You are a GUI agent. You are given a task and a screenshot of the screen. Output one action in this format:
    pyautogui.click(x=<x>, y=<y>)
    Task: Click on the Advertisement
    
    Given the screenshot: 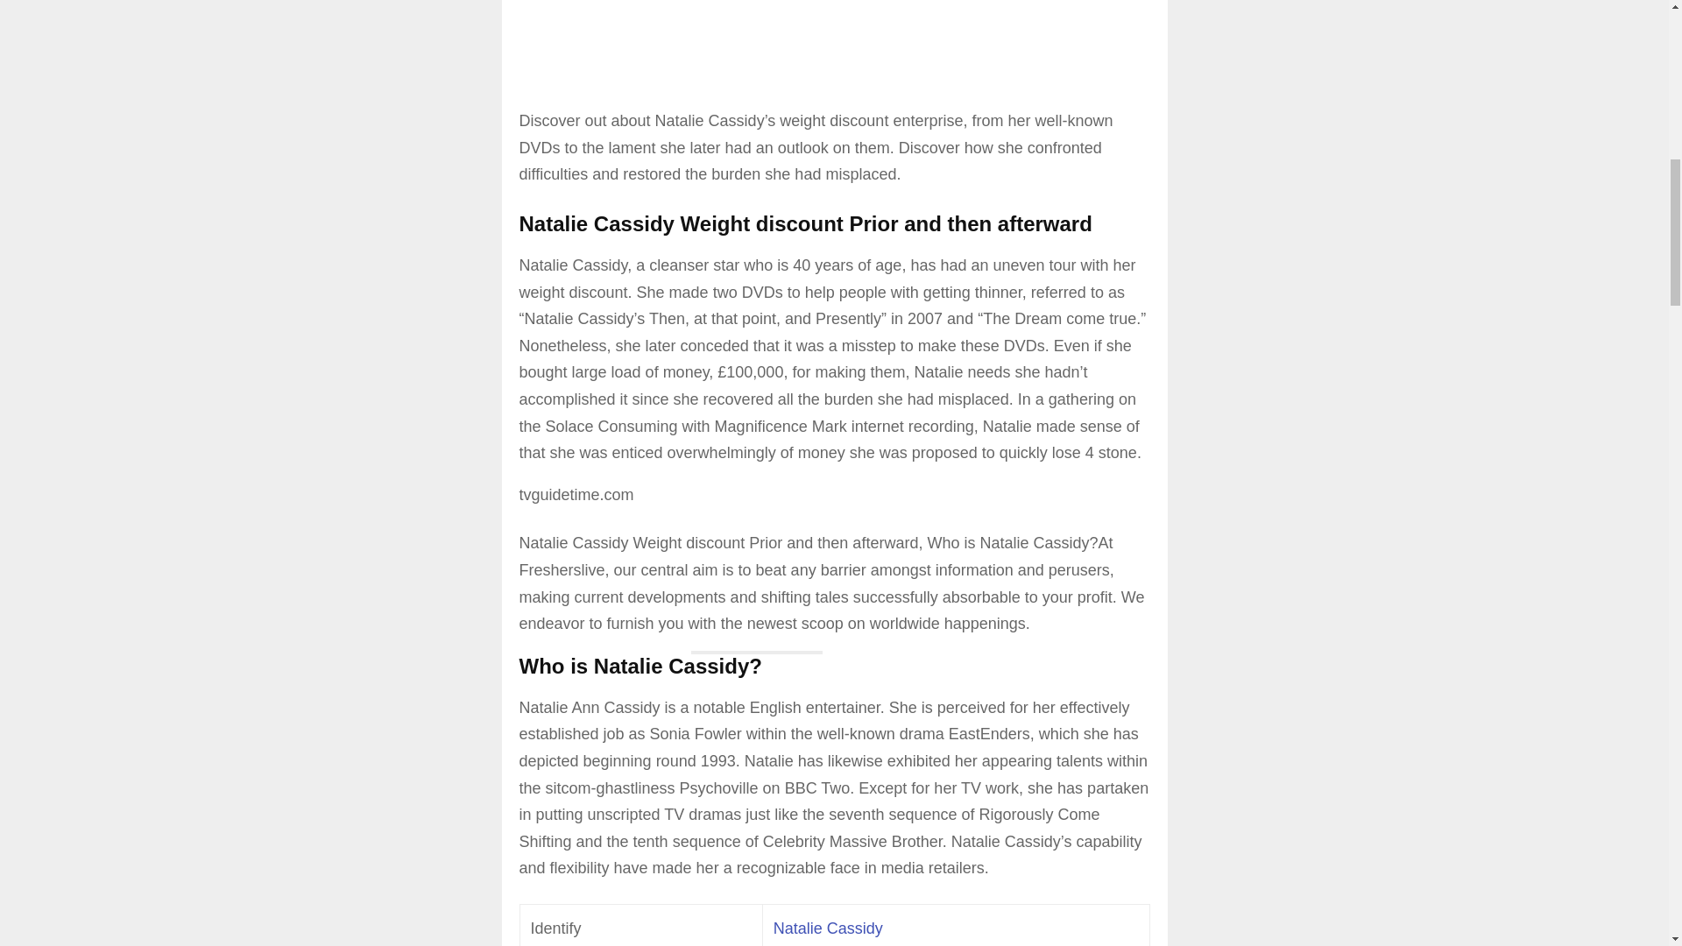 What is the action you would take?
    pyautogui.click(x=833, y=32)
    